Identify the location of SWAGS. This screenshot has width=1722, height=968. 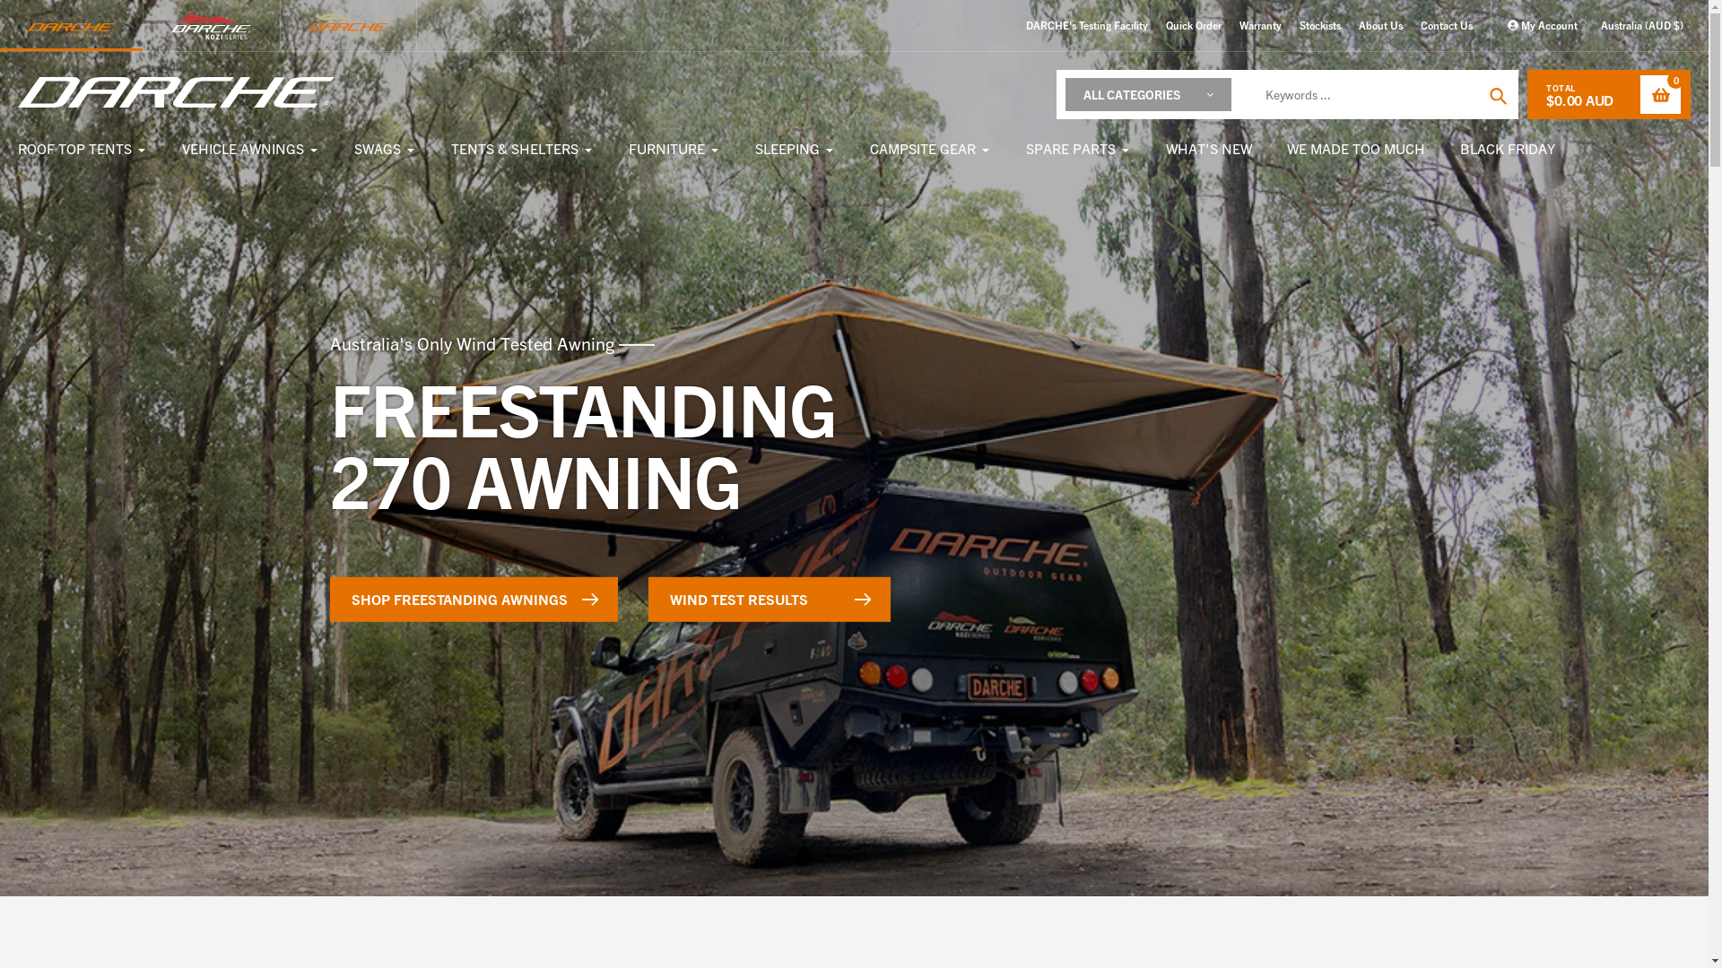
(386, 148).